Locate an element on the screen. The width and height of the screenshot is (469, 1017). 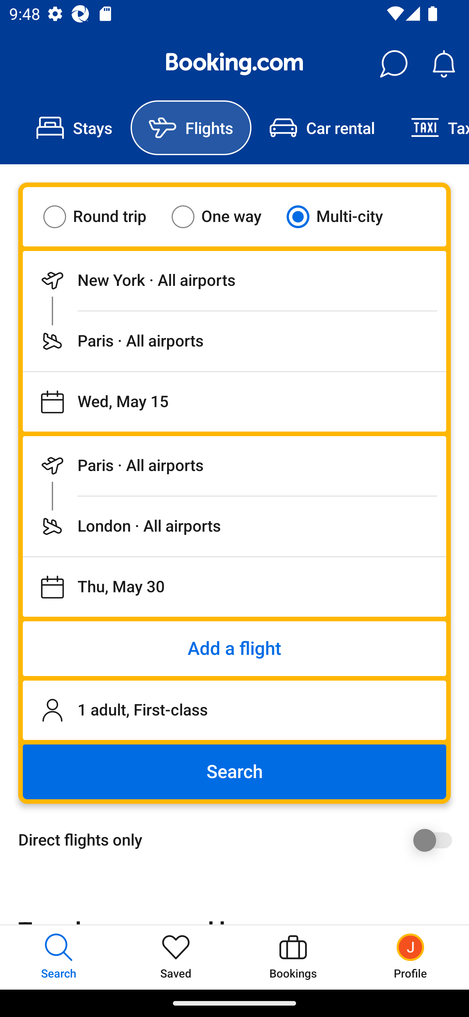
Flights is located at coordinates (191, 128).